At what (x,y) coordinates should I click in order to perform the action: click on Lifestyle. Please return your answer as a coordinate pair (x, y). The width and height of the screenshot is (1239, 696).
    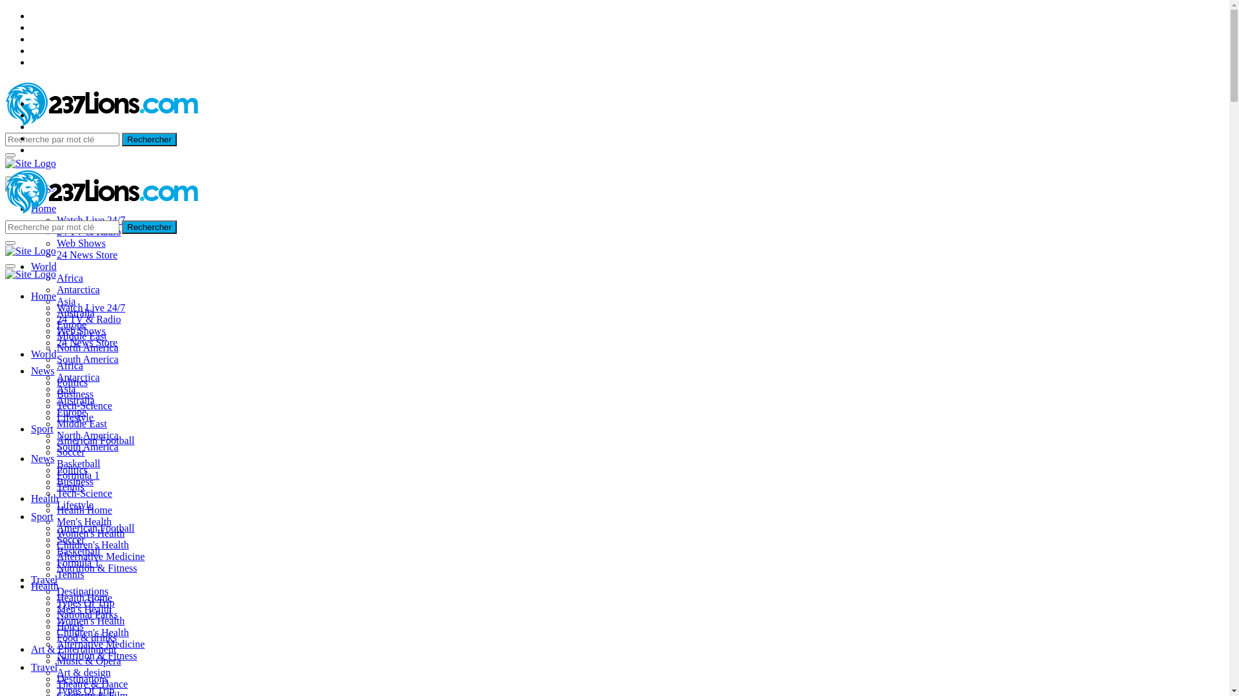
    Looking at the image, I should click on (75, 418).